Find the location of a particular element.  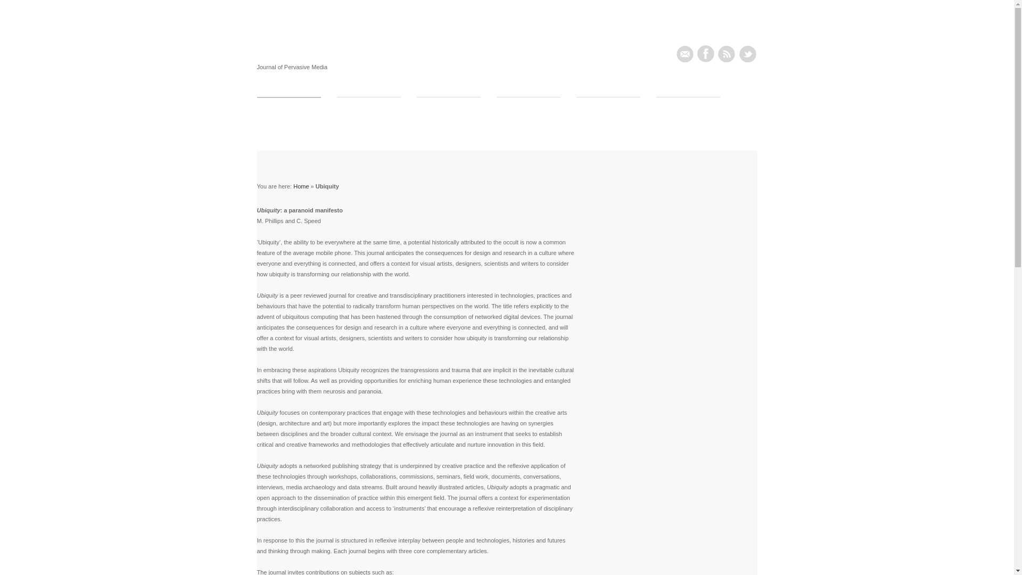

Click for Home is located at coordinates (282, 52).